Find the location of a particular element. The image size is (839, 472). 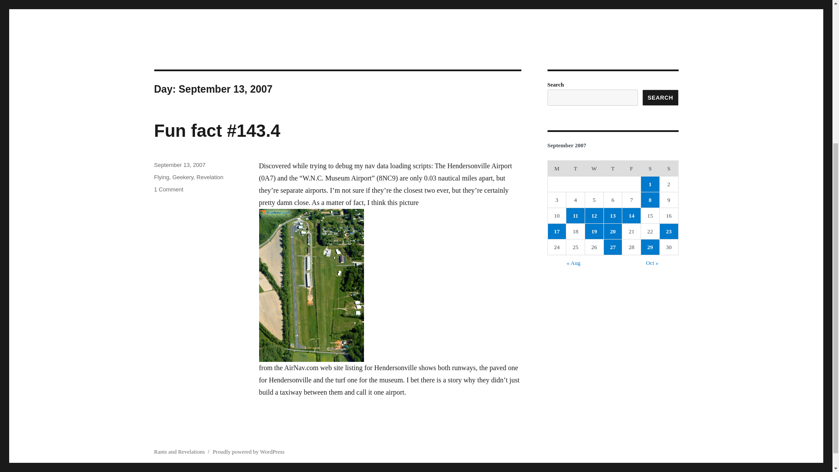

Proudly powered by WordPress is located at coordinates (248, 452).